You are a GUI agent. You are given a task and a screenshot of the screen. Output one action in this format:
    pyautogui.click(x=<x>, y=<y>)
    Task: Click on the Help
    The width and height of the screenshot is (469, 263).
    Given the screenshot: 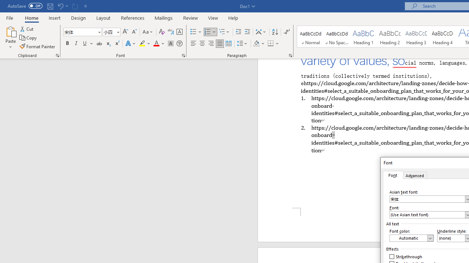 What is the action you would take?
    pyautogui.click(x=233, y=18)
    